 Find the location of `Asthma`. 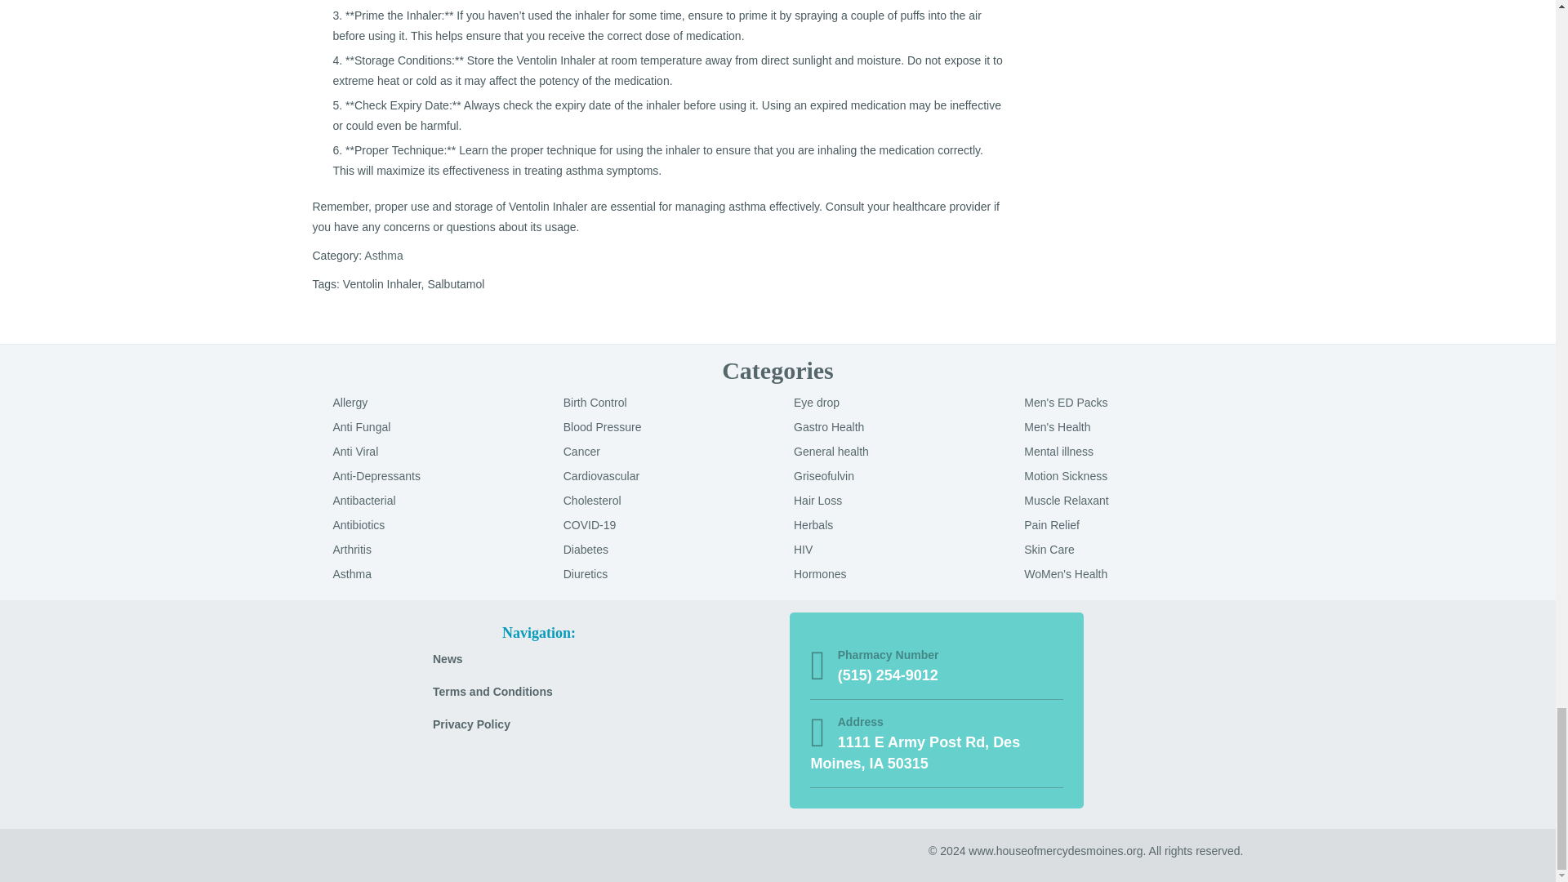

Asthma is located at coordinates (383, 255).